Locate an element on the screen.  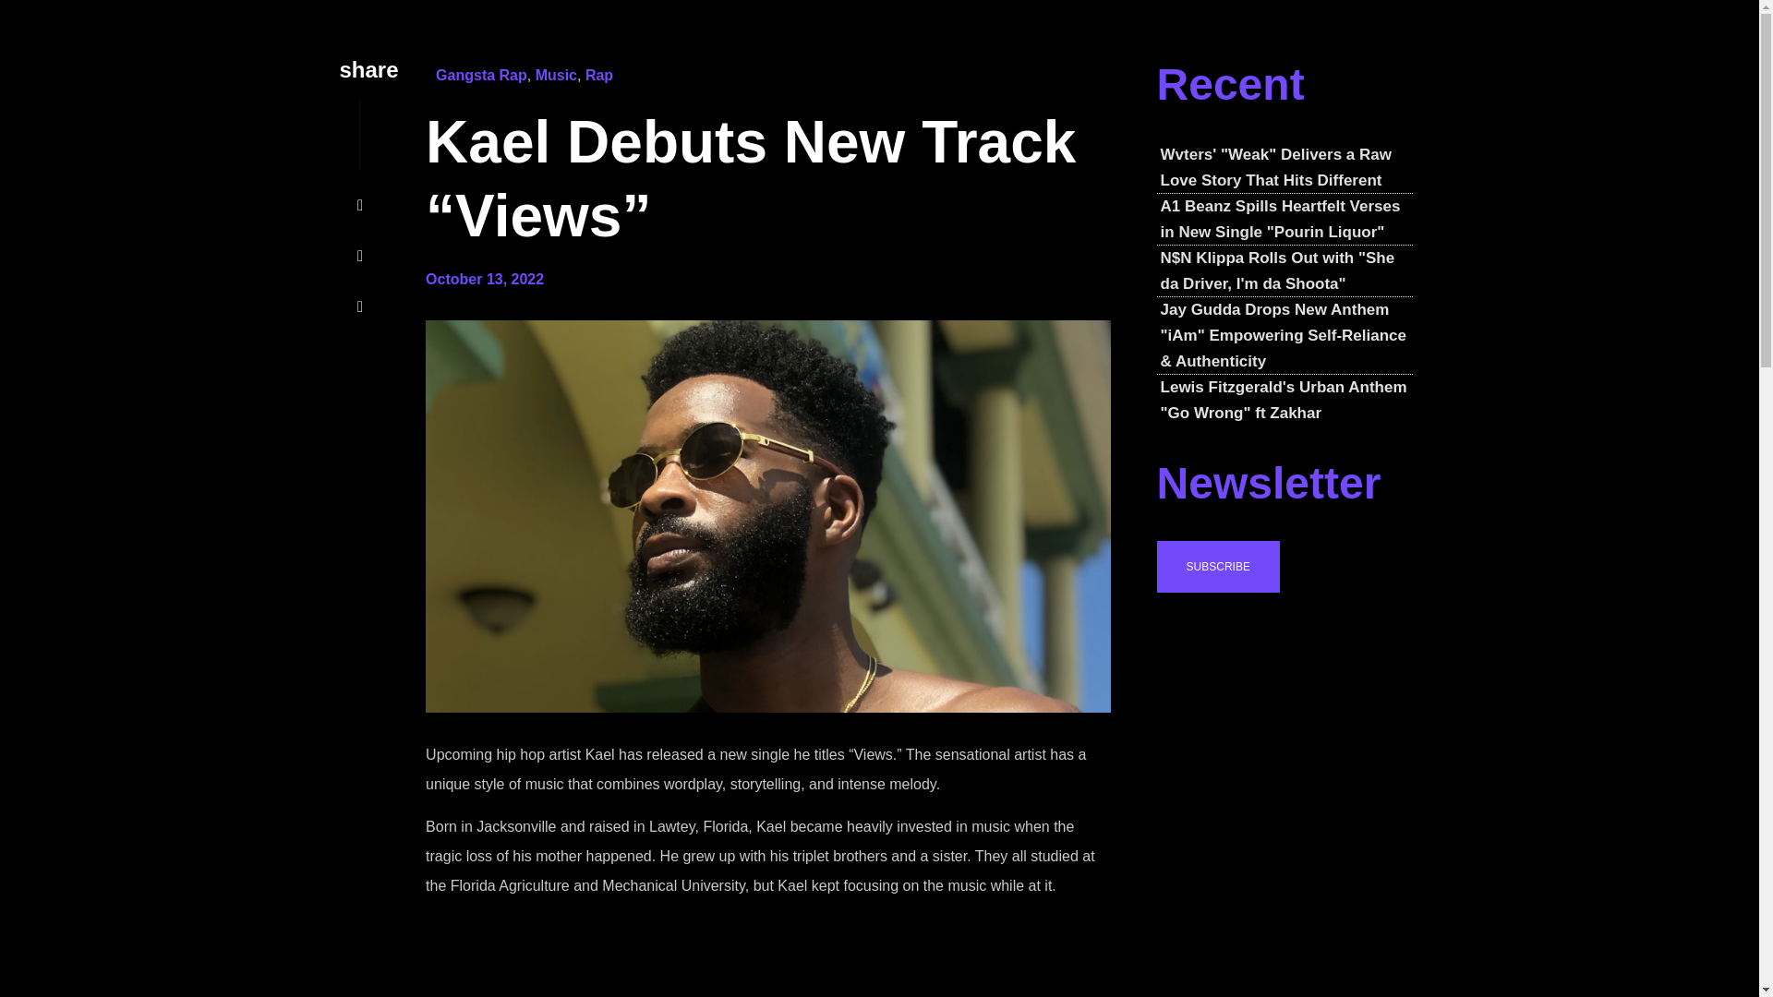
Wvters' "Weak" Delivers a Raw Love Story That Hits Different is located at coordinates (1285, 184).